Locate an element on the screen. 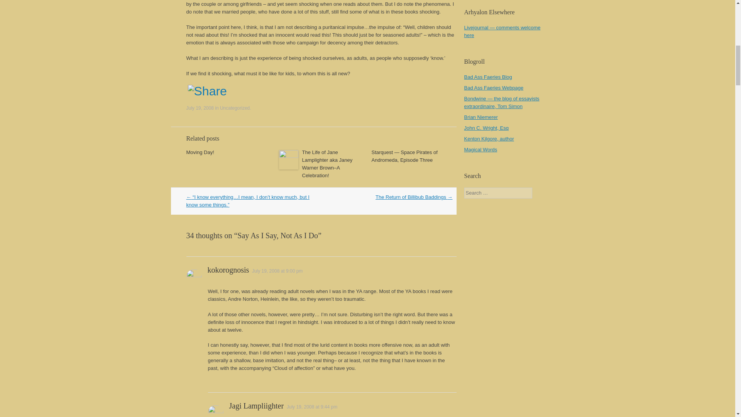  Uncategorized is located at coordinates (235, 108).